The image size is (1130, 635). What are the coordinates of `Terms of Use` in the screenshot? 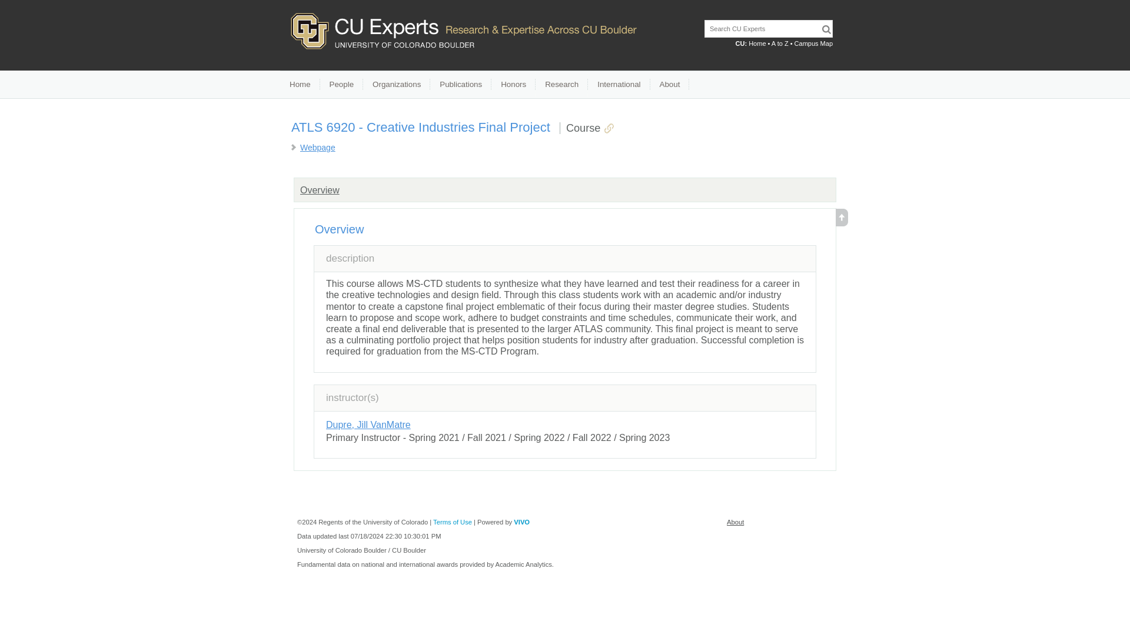 It's located at (452, 522).